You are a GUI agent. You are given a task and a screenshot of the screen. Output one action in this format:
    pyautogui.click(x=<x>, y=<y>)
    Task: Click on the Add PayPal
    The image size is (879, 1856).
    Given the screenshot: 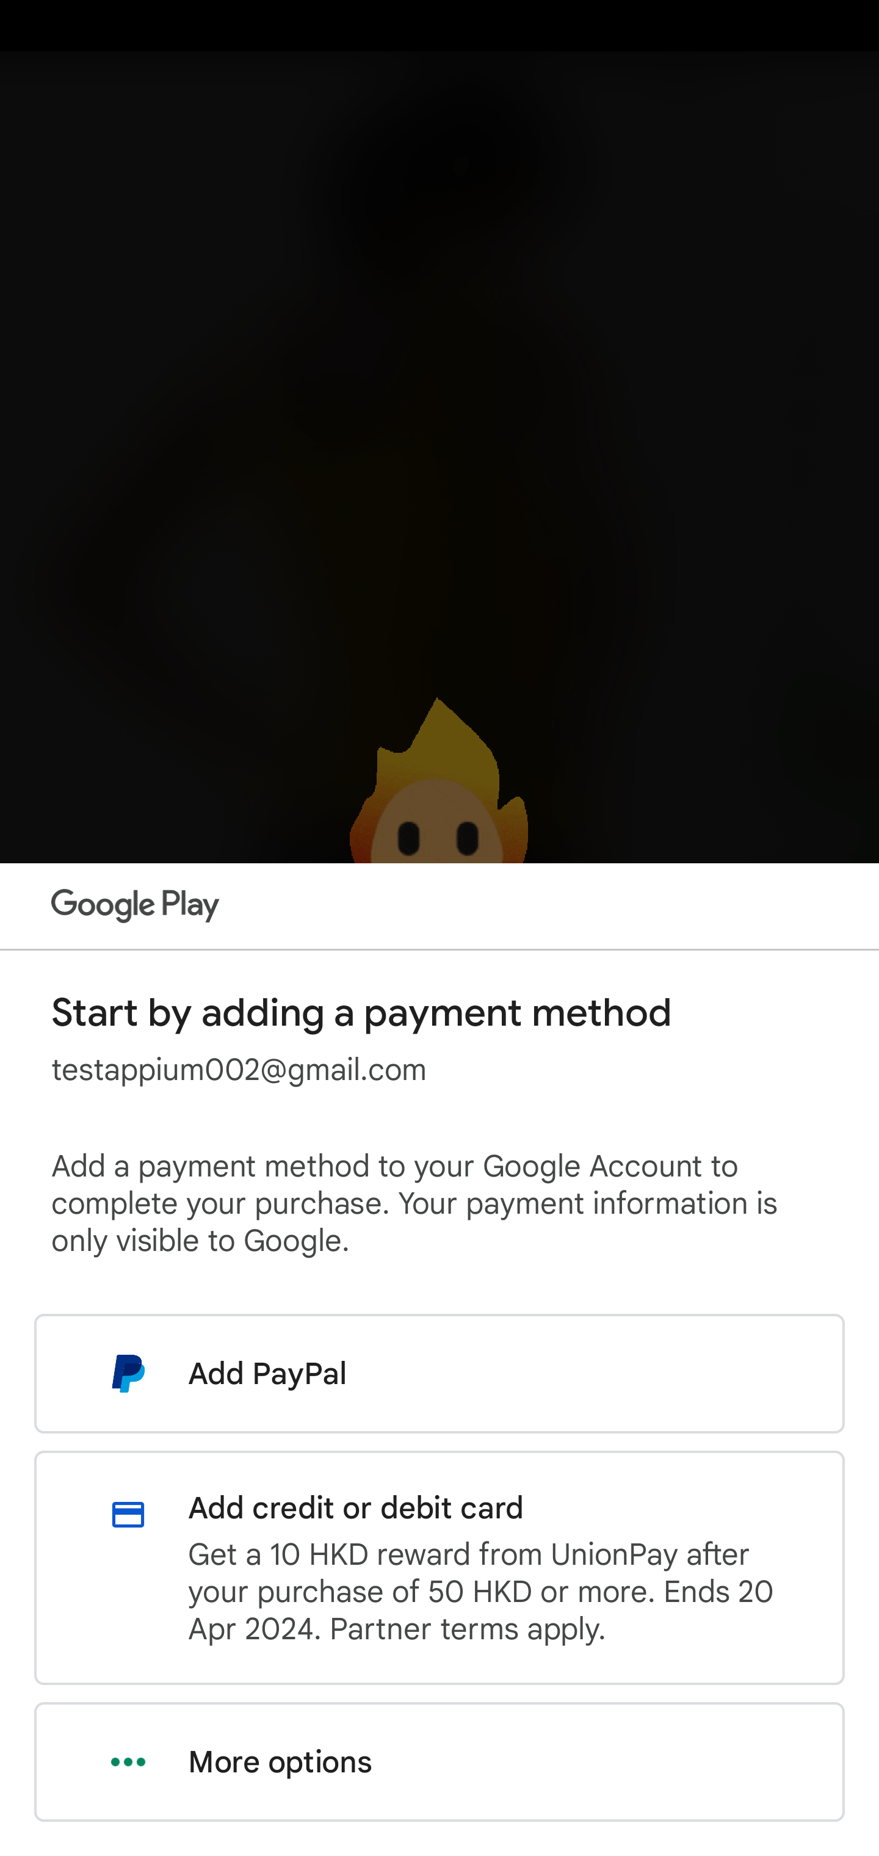 What is the action you would take?
    pyautogui.click(x=440, y=1373)
    